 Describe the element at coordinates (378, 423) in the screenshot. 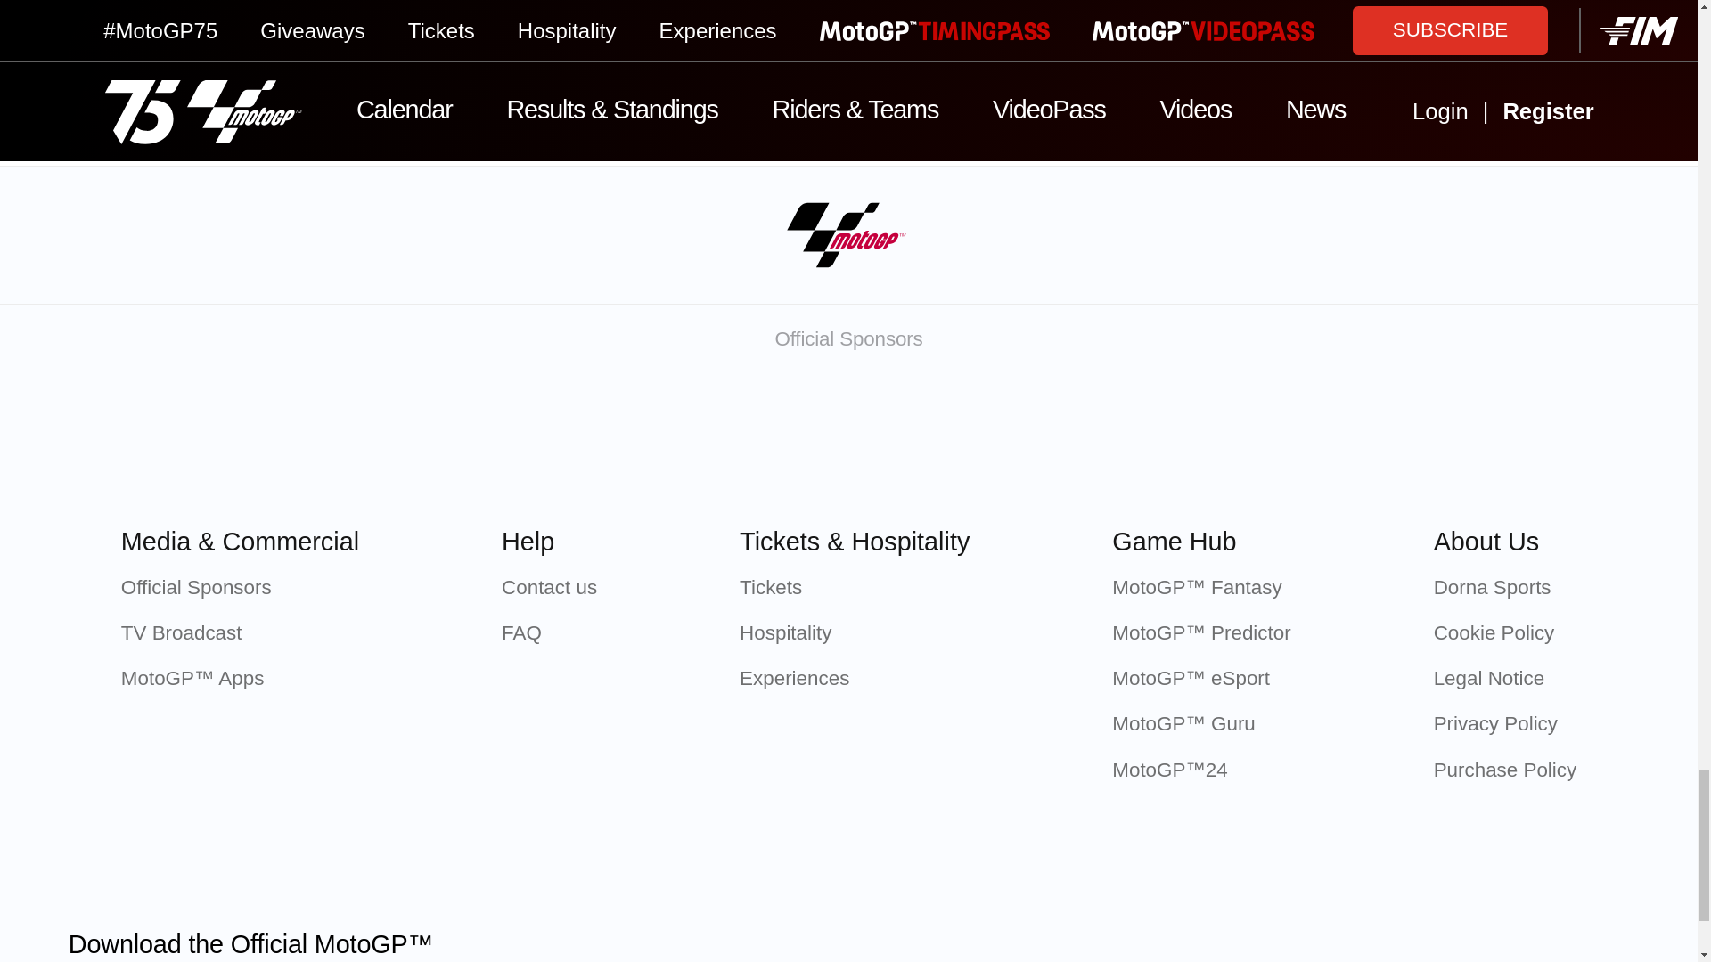

I see `QATAR` at that location.